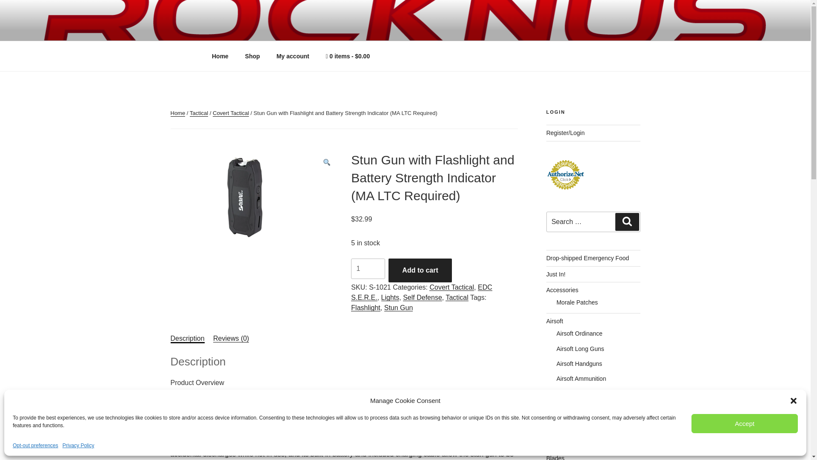  Describe the element at coordinates (368, 268) in the screenshot. I see `1` at that location.